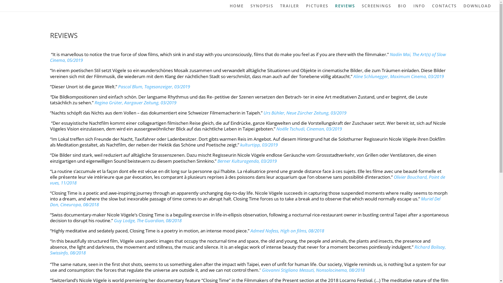 The image size is (503, 283). Describe the element at coordinates (247, 161) in the screenshot. I see `Berner Kulturagenda, 03/2019` at that location.